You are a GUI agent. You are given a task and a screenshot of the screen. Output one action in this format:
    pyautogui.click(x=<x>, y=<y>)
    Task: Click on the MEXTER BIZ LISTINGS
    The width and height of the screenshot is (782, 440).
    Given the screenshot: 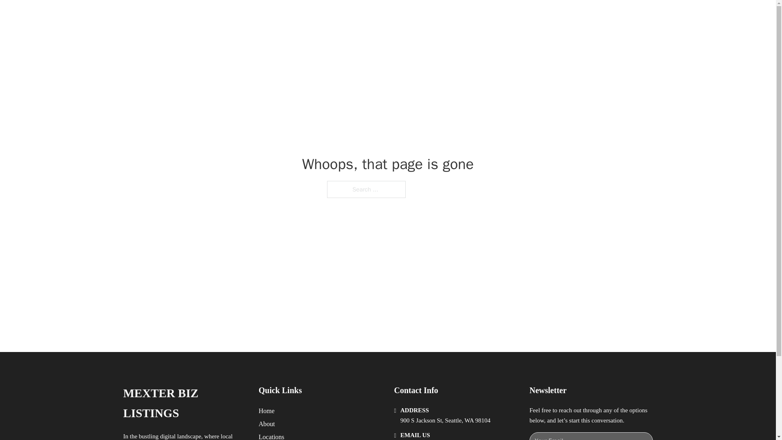 What is the action you would take?
    pyautogui.click(x=184, y=403)
    